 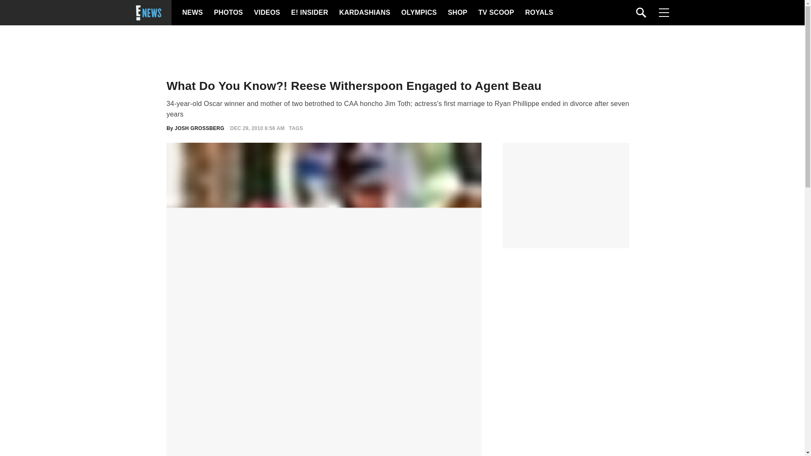 What do you see at coordinates (419, 13) in the screenshot?
I see `OLYMPICS` at bounding box center [419, 13].